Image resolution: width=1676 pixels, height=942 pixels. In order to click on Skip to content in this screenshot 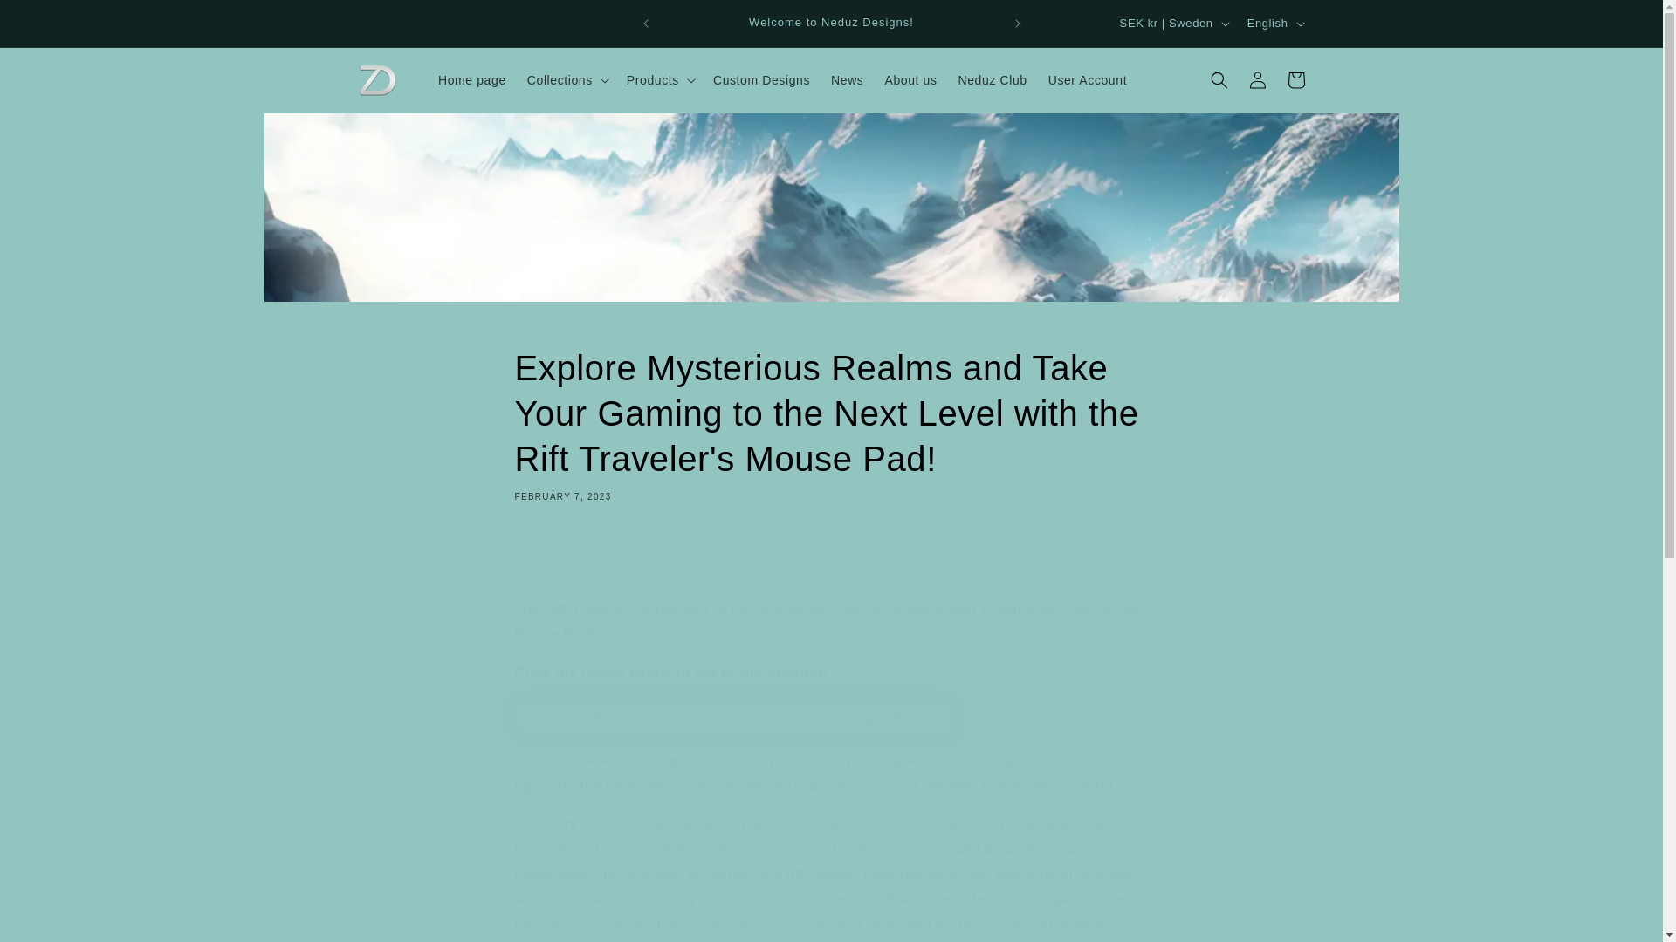, I will do `click(52, 19)`.